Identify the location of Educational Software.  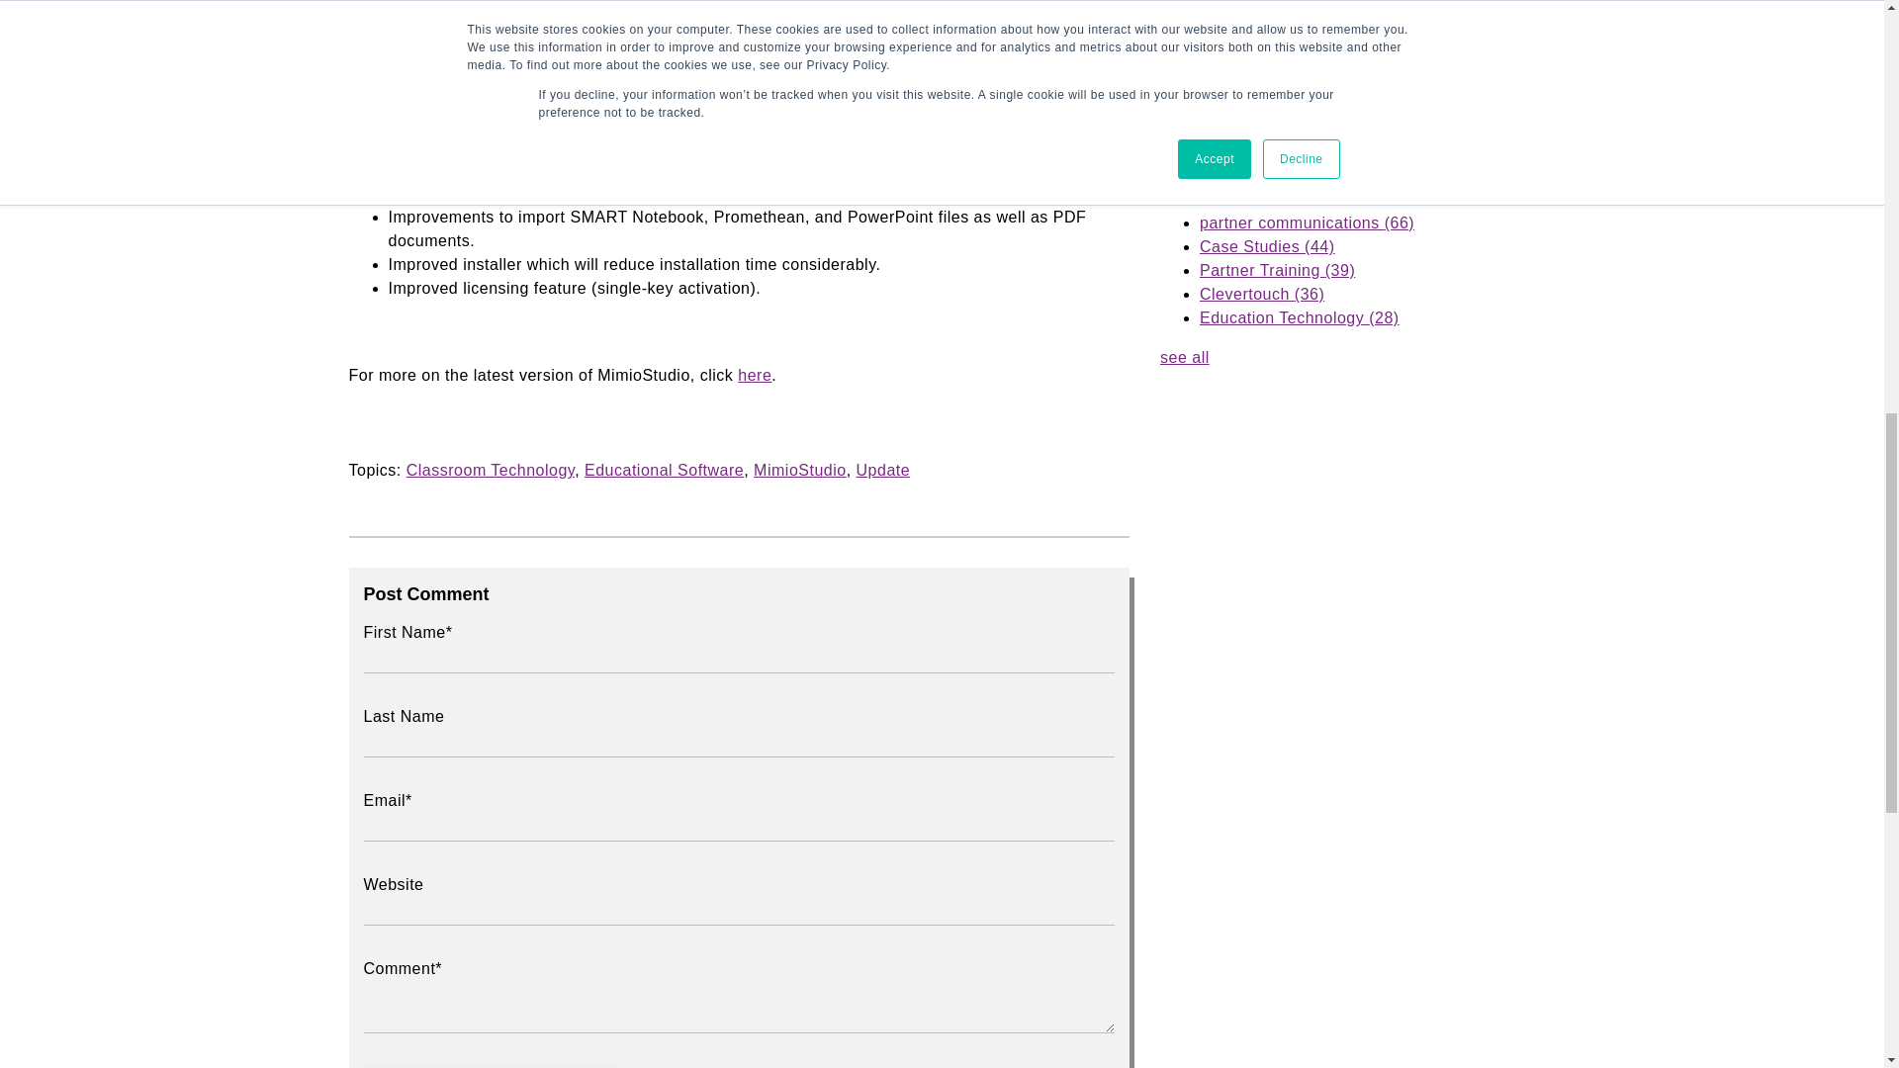
(665, 469).